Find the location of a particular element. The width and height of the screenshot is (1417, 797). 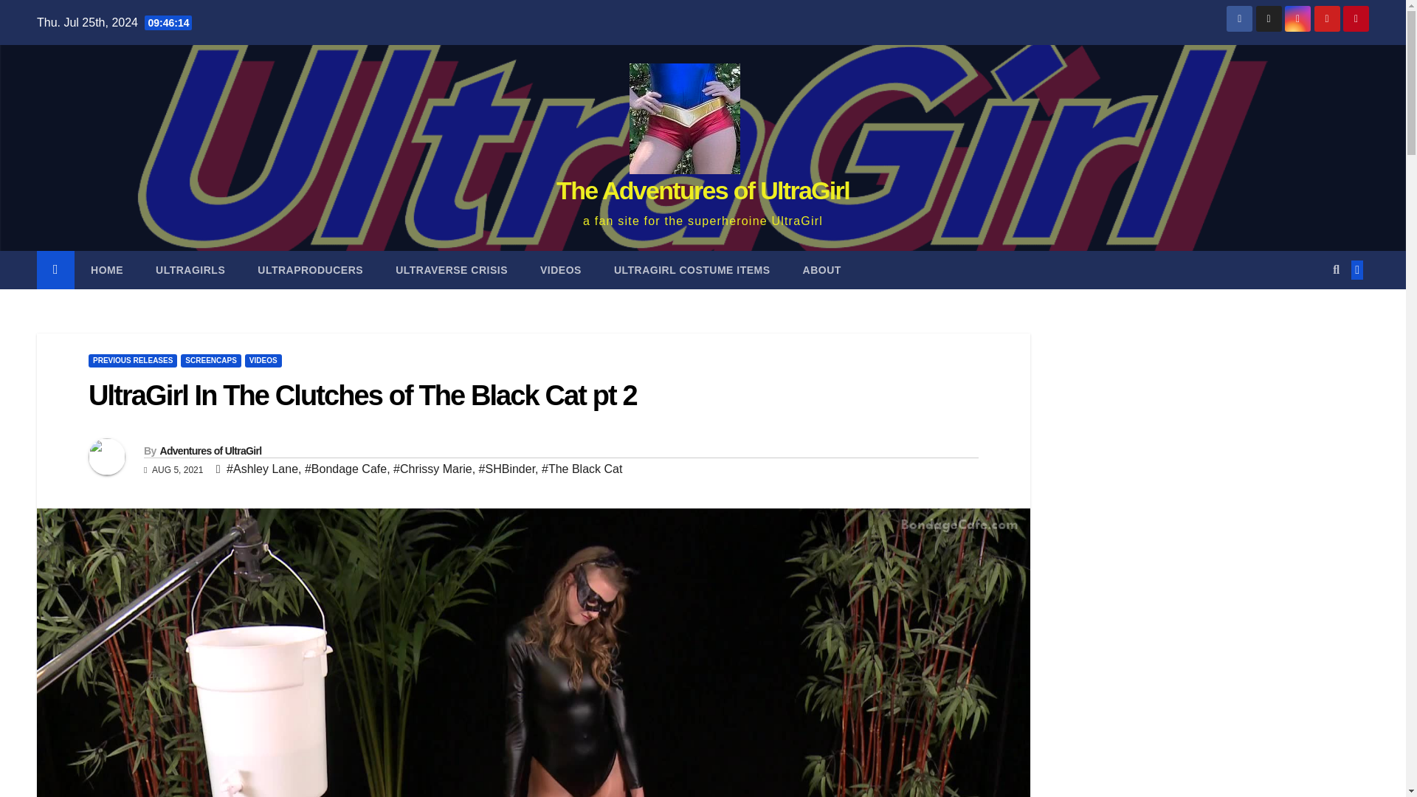

Videos is located at coordinates (561, 270).